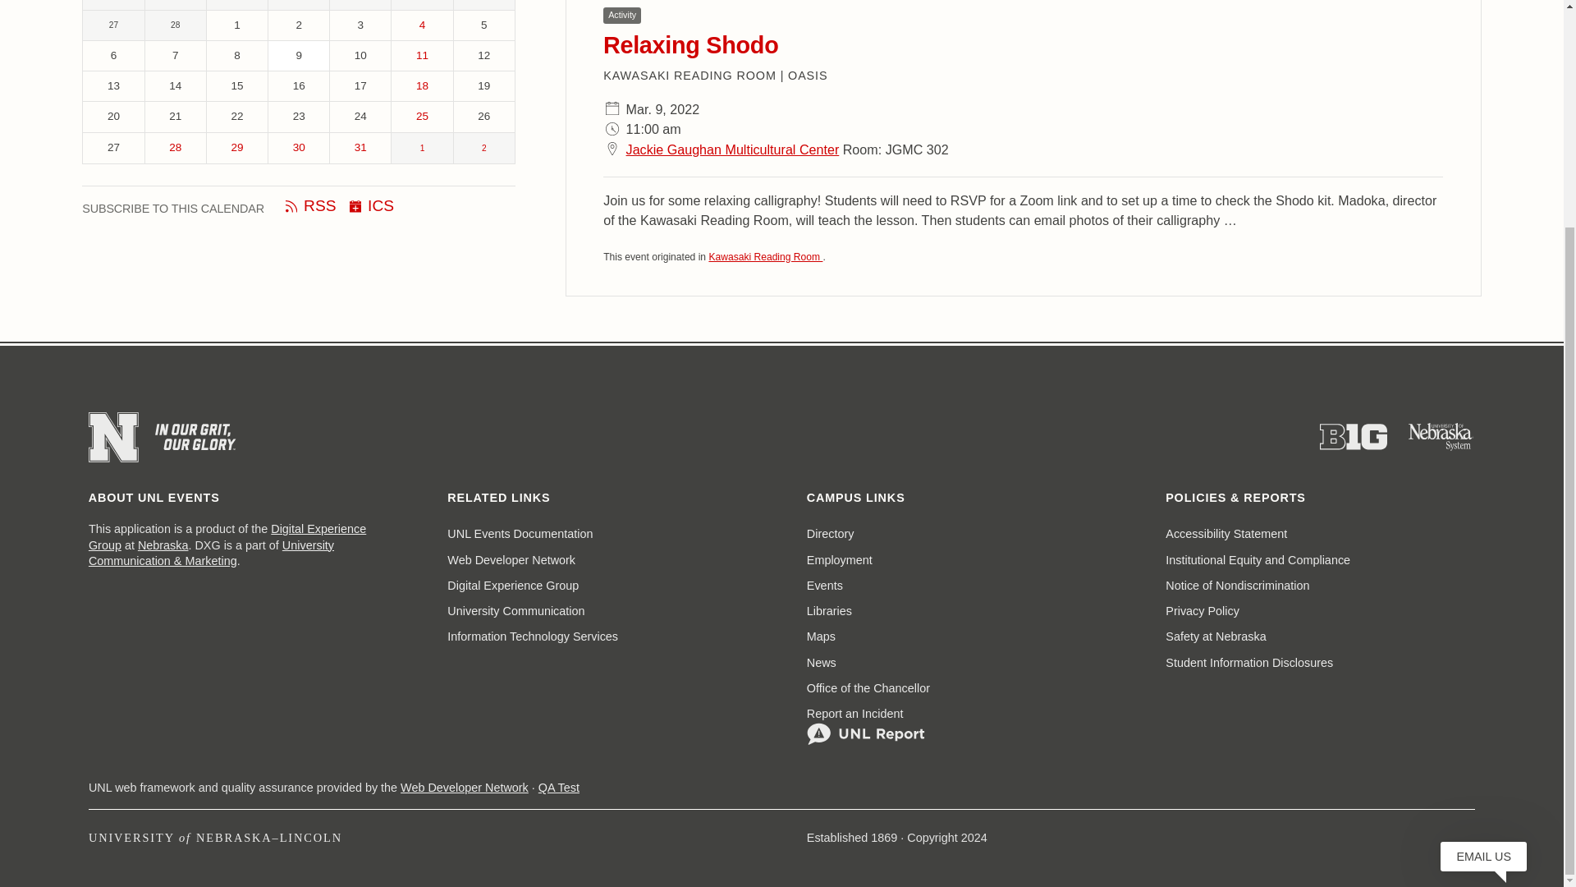 The width and height of the screenshot is (1576, 887). What do you see at coordinates (422, 86) in the screenshot?
I see `18` at bounding box center [422, 86].